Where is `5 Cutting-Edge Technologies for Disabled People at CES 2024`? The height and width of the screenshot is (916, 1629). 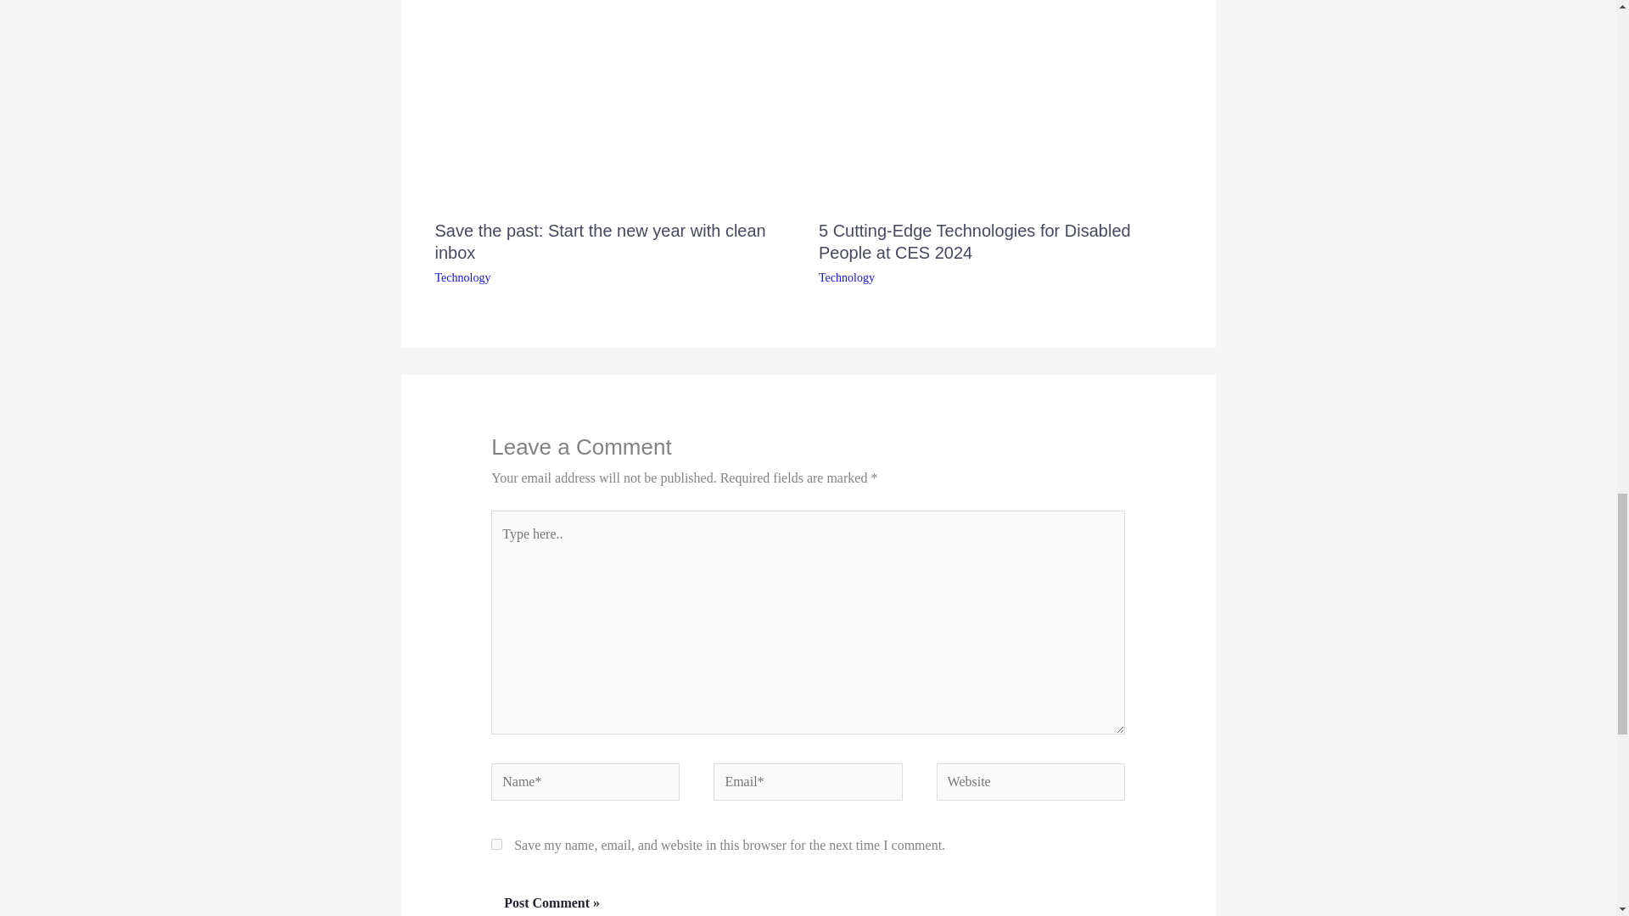 5 Cutting-Edge Technologies for Disabled People at CES 2024 is located at coordinates (974, 241).